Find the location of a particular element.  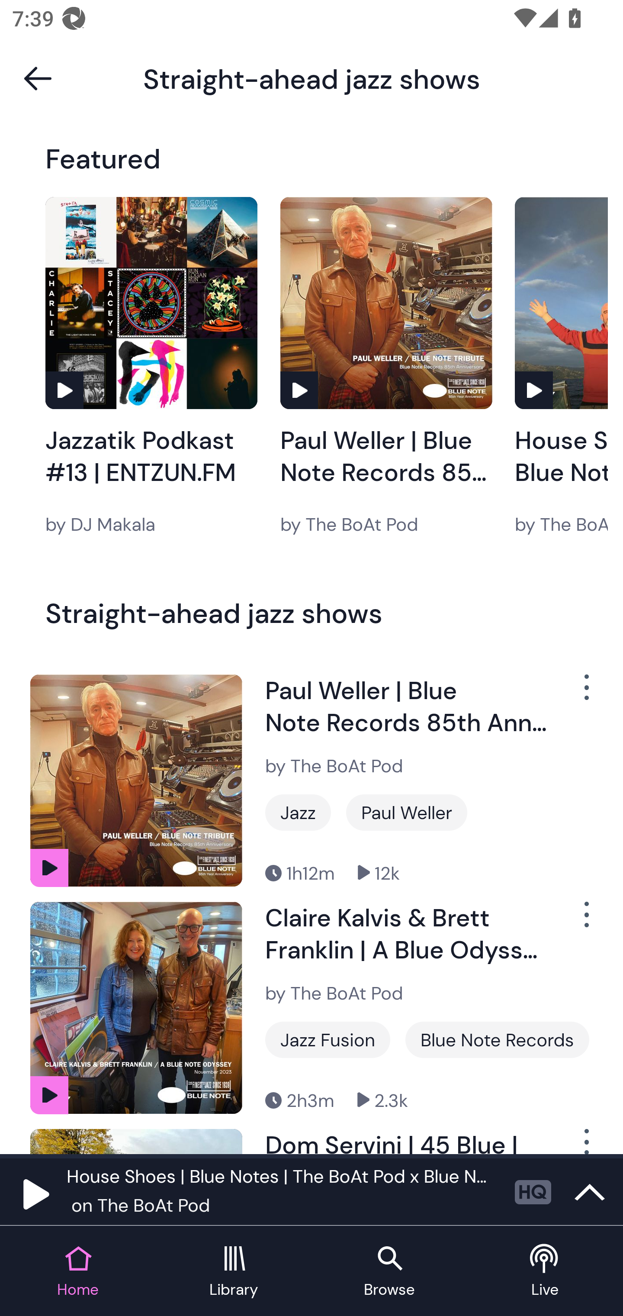

Show Options Menu Button is located at coordinates (585, 1142).